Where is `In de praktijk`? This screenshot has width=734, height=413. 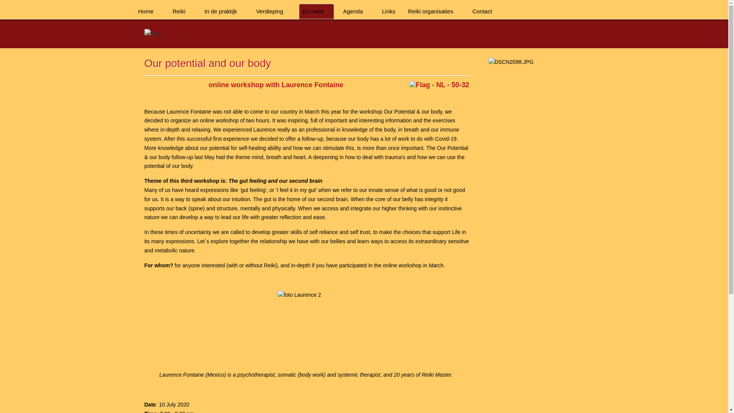 In de praktijk is located at coordinates (224, 11).